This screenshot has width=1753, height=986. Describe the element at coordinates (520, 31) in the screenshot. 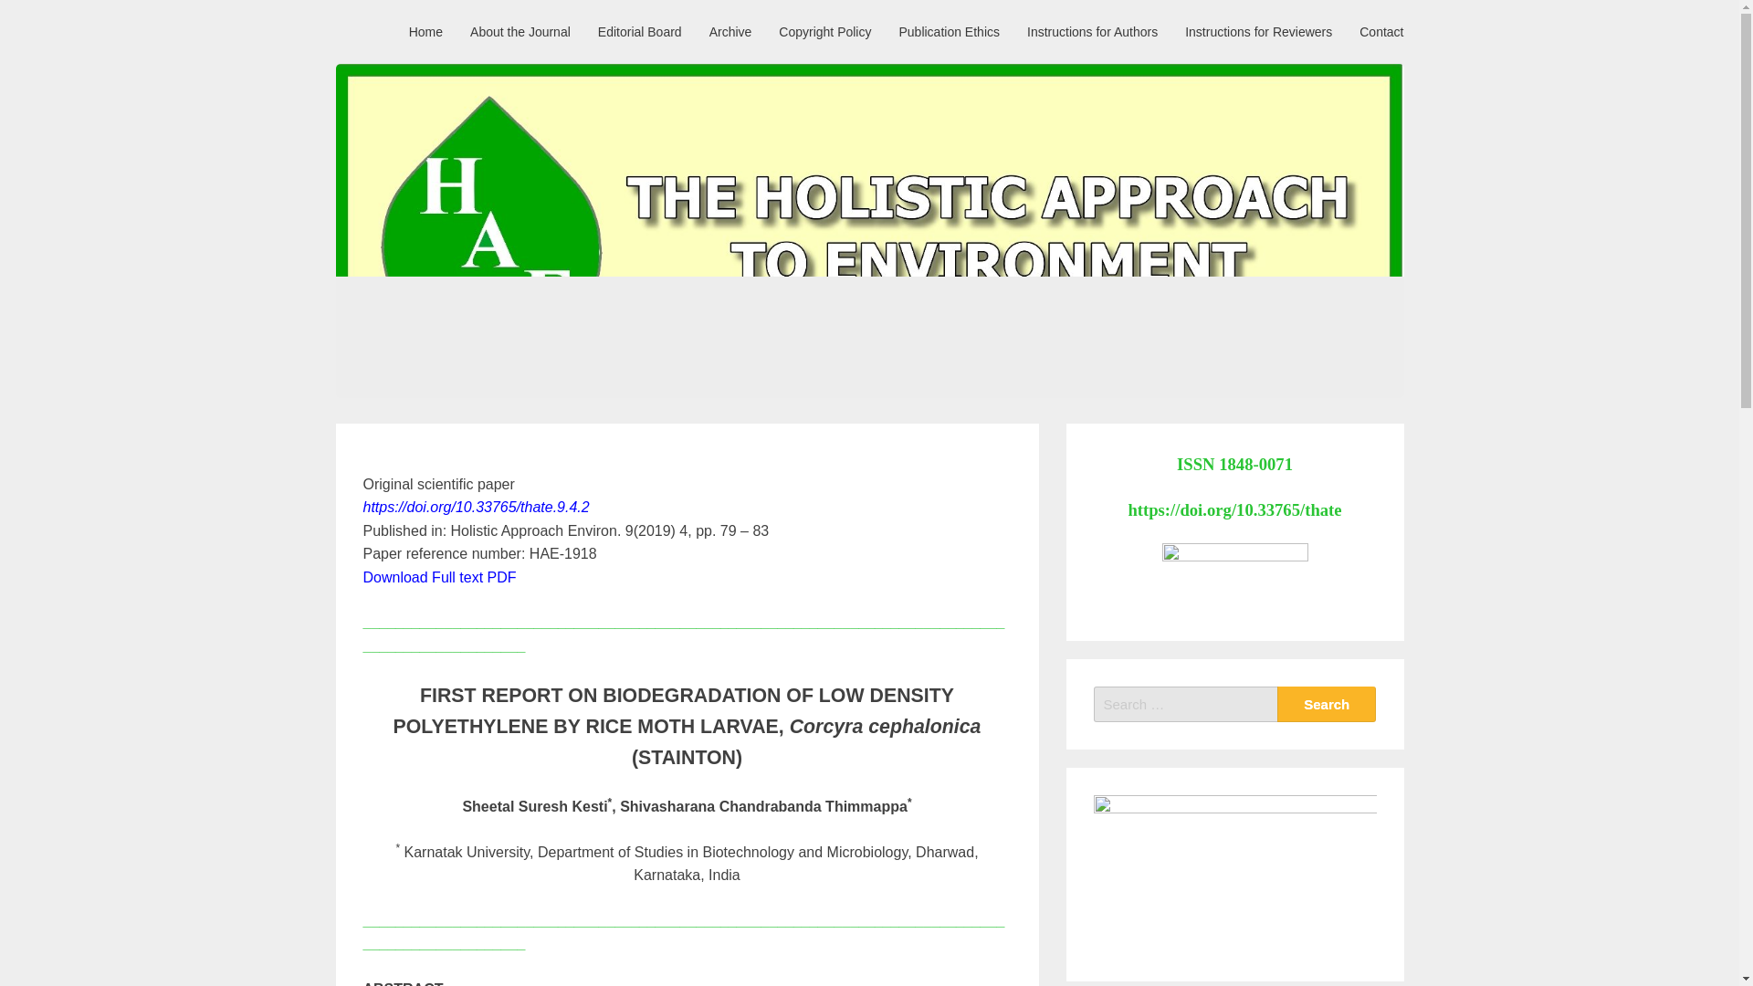

I see `About the Journal` at that location.